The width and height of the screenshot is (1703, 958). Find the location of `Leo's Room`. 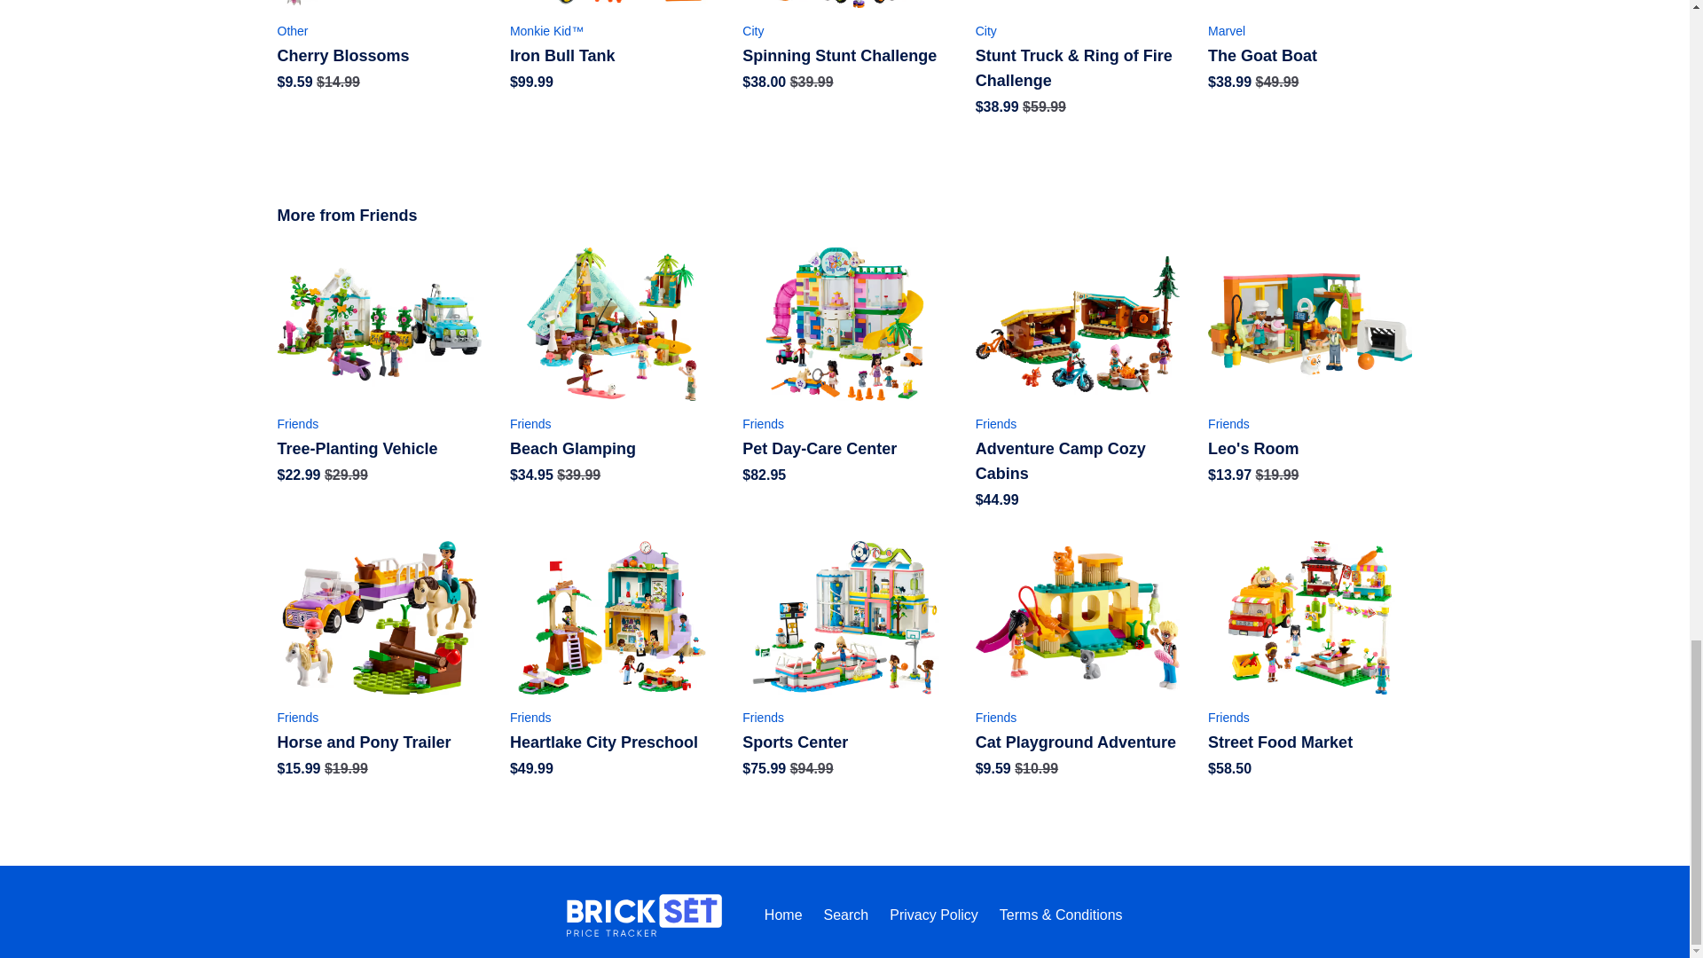

Leo's Room is located at coordinates (1309, 449).